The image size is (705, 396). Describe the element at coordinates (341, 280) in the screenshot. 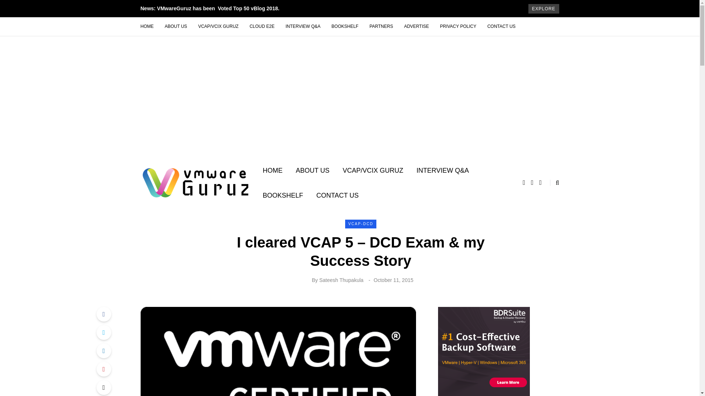

I see `Posts by Sateesh Thupakula` at that location.